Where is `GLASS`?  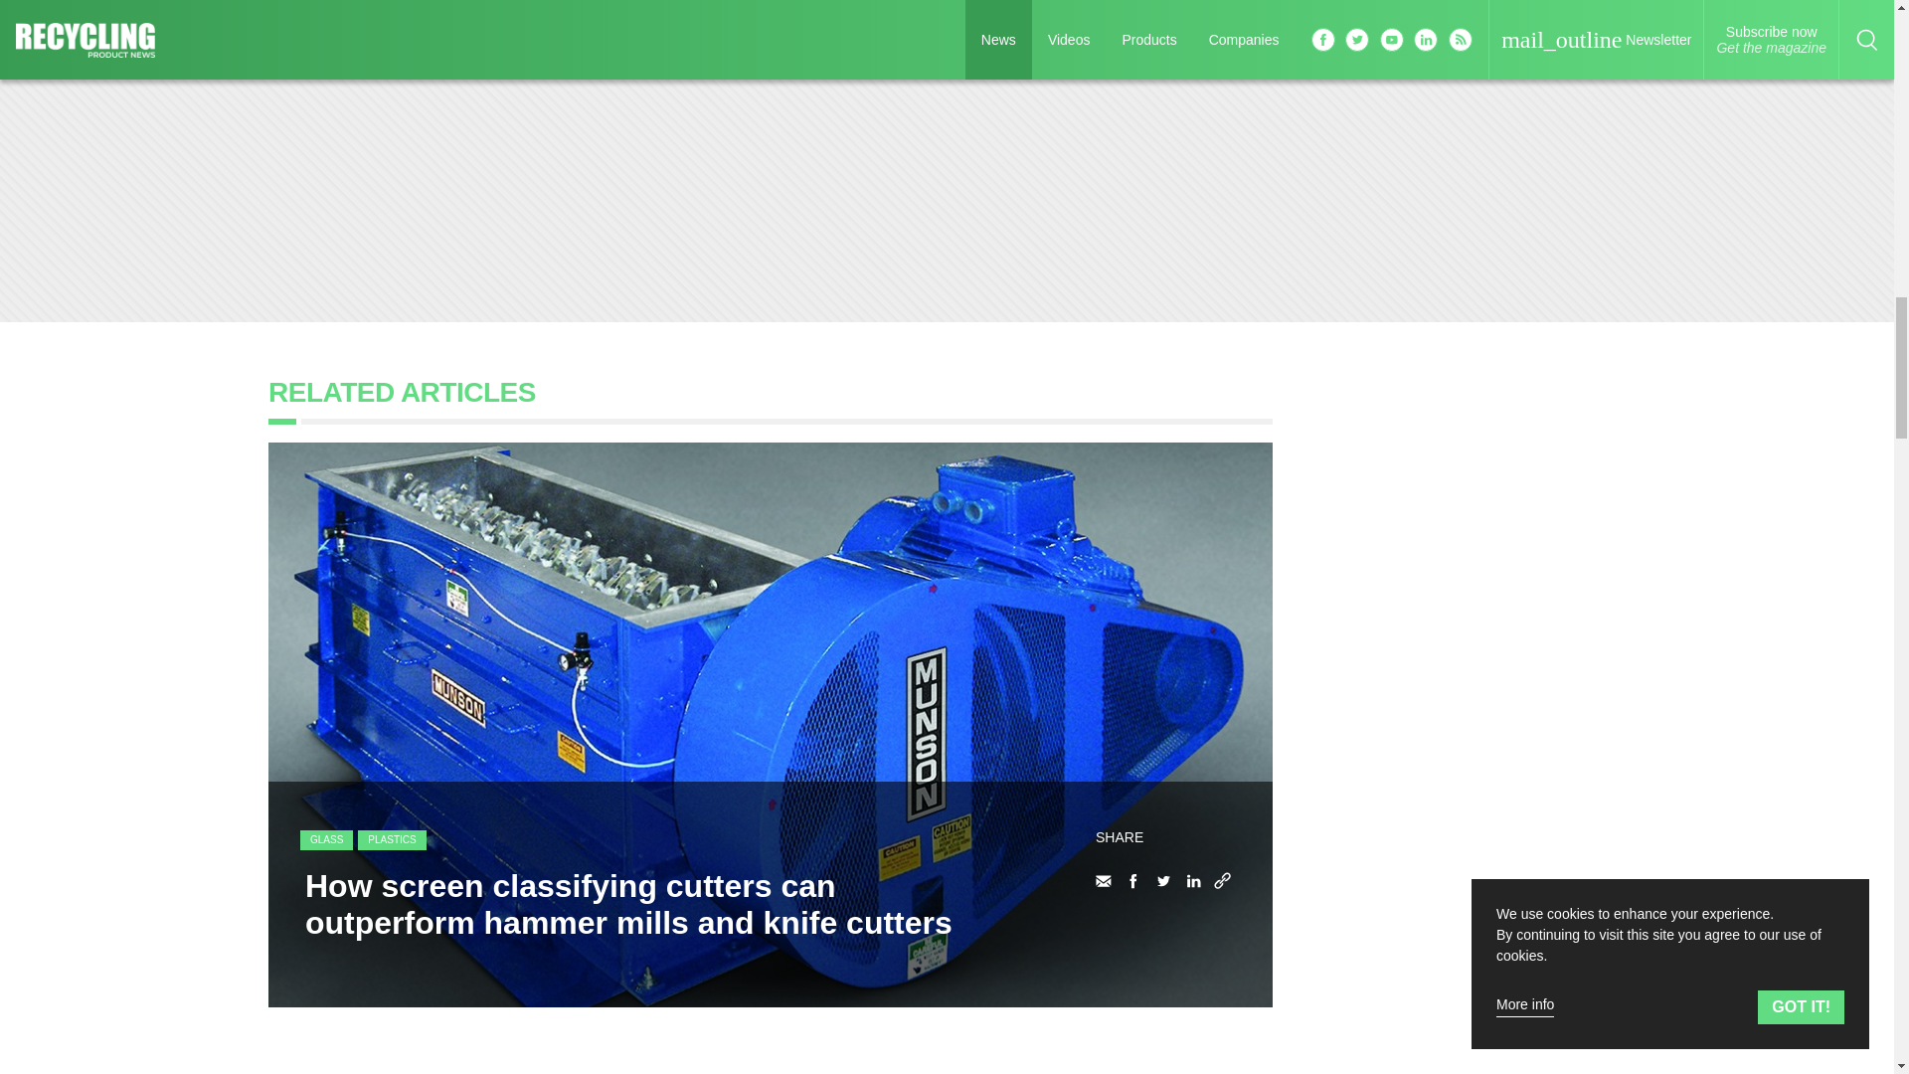
GLASS is located at coordinates (326, 839).